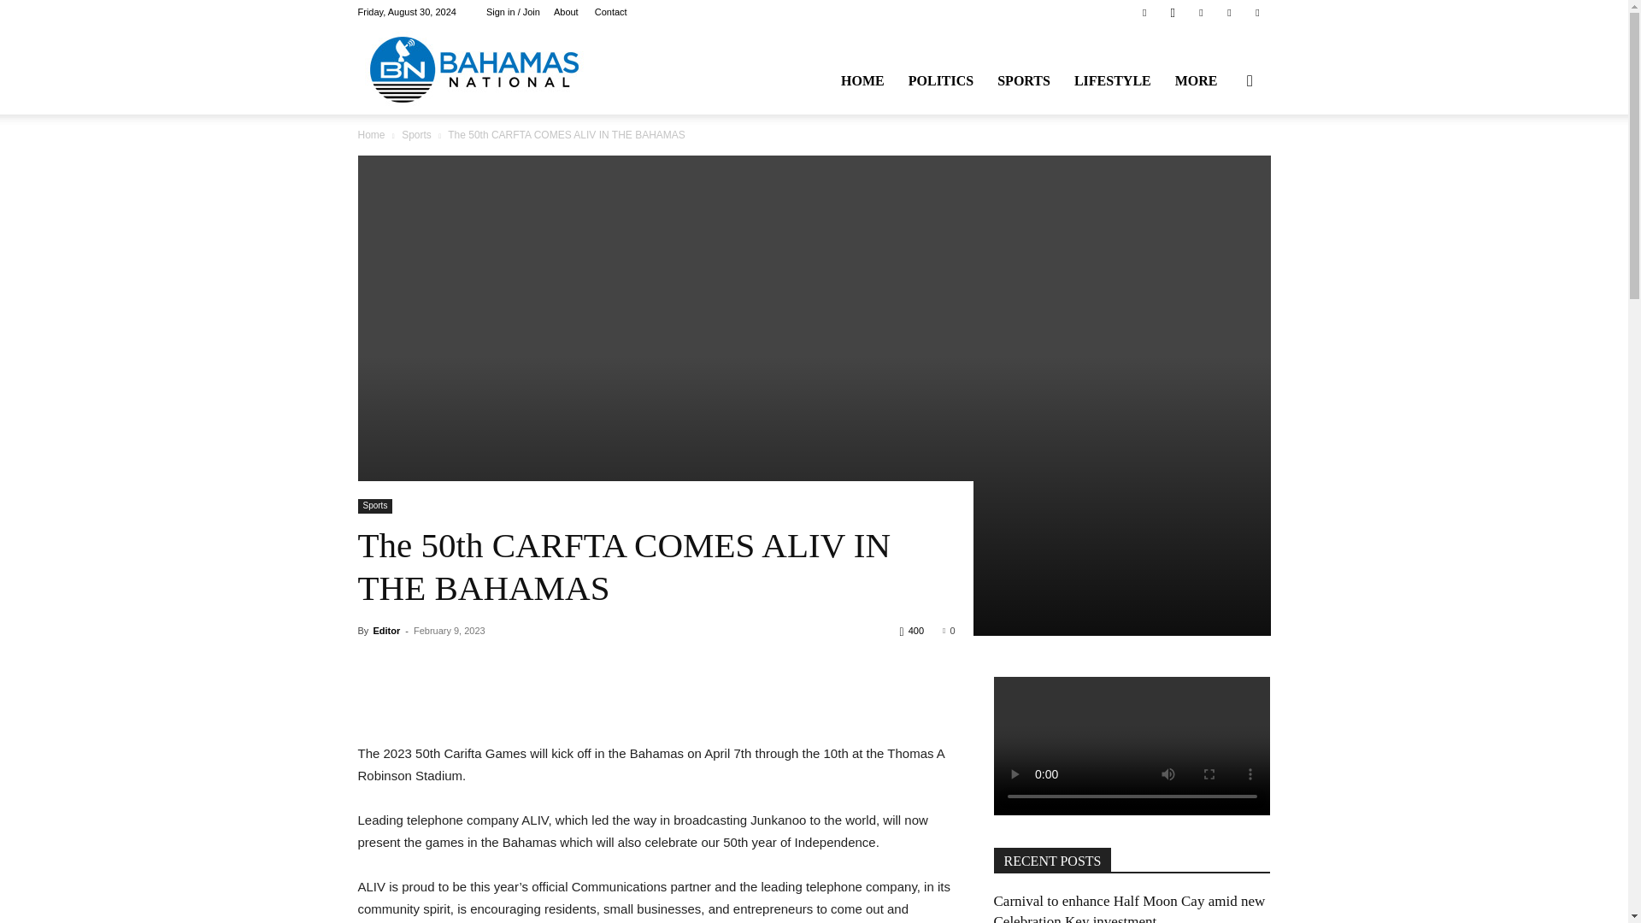  What do you see at coordinates (473, 68) in the screenshot?
I see `Bahamas National` at bounding box center [473, 68].